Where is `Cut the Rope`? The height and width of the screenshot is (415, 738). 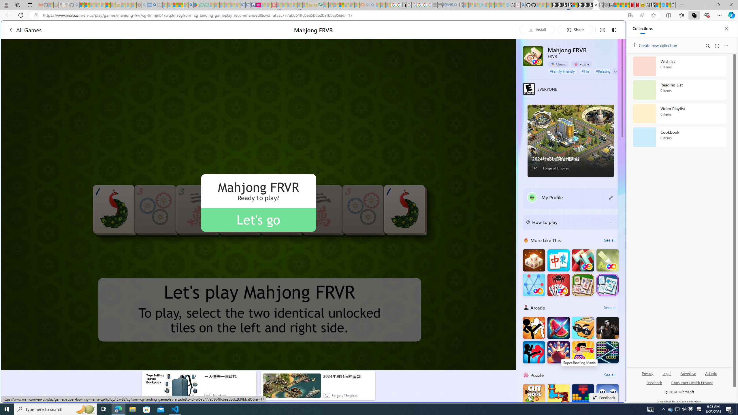
Cut the Rope is located at coordinates (534, 395).